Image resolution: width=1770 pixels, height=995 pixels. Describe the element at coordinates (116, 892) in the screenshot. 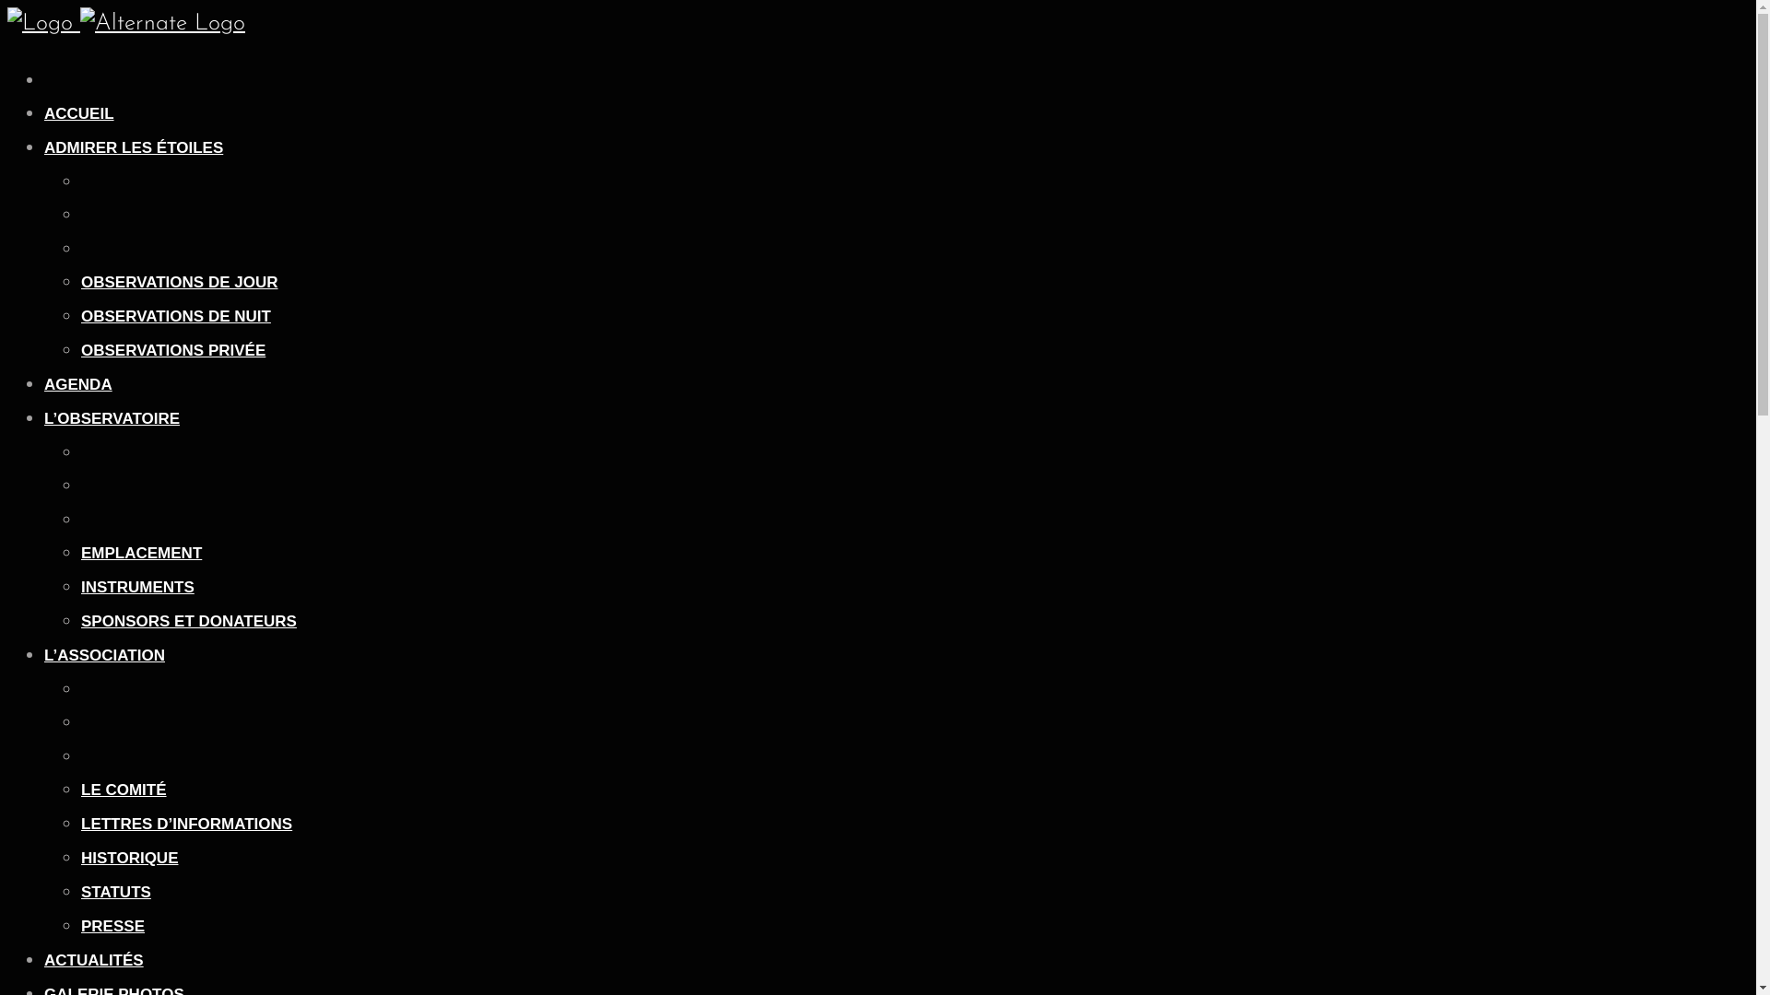

I see `STATUTS` at that location.